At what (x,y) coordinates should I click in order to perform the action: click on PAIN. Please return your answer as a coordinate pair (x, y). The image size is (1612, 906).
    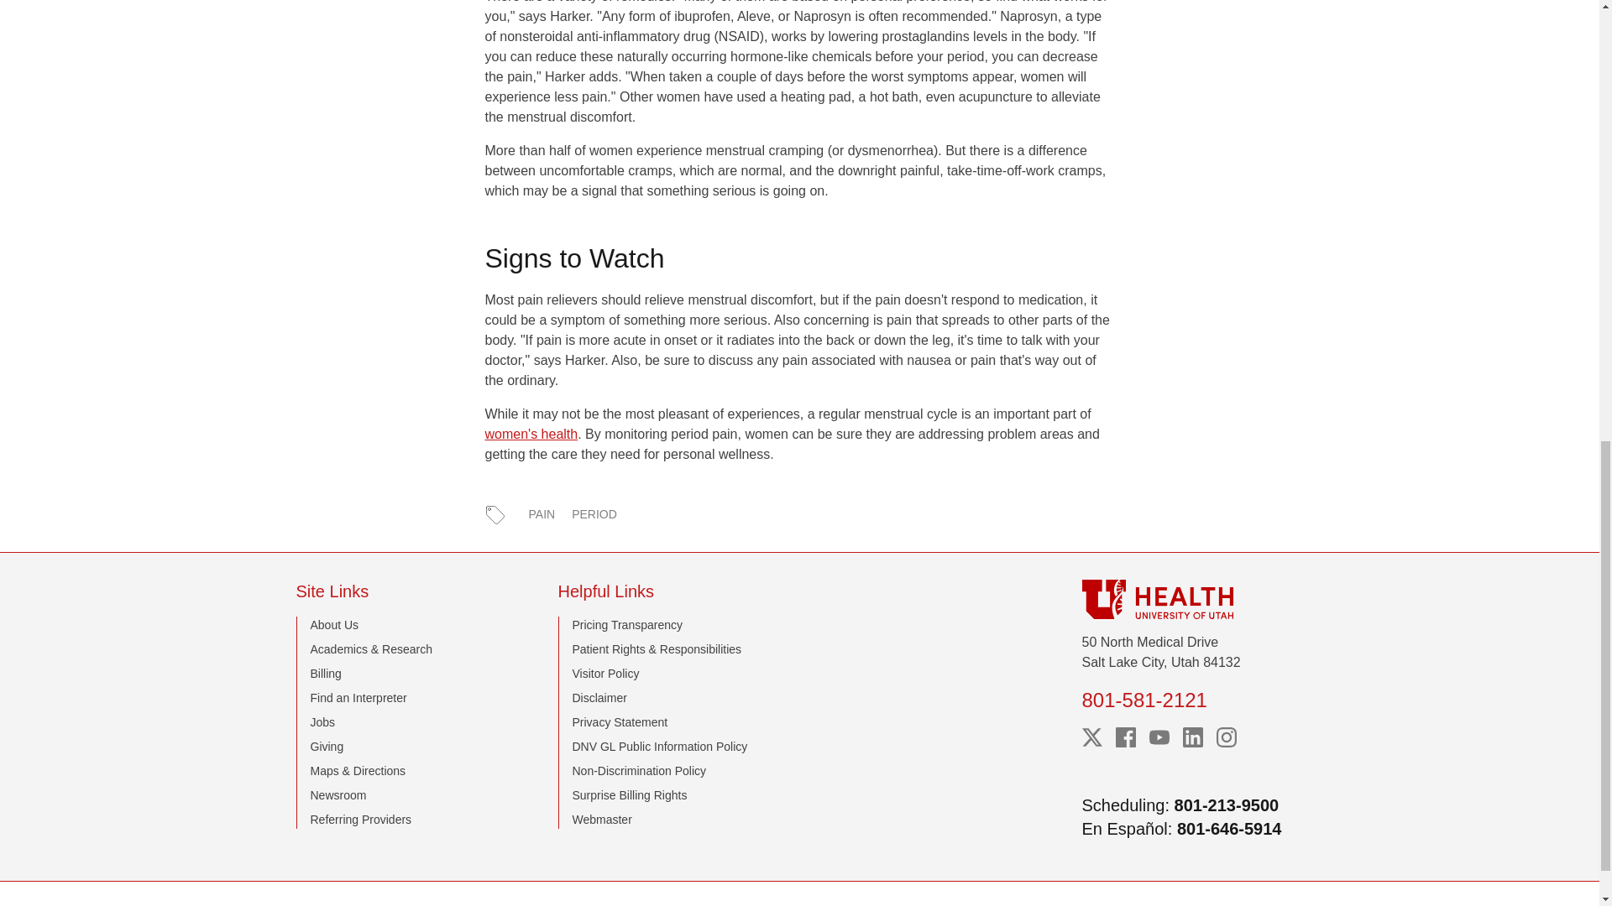
    Looking at the image, I should click on (542, 514).